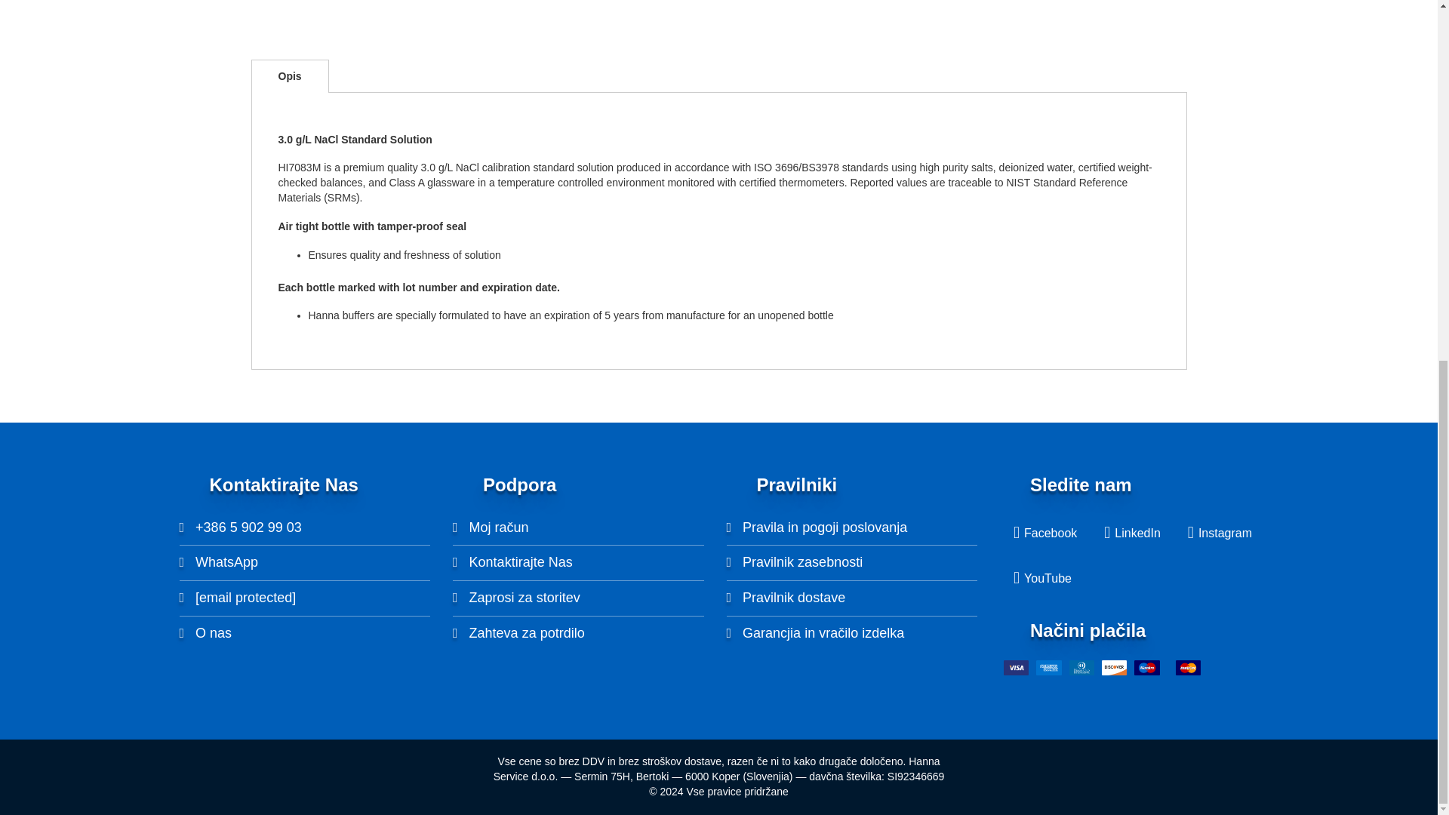  I want to click on LinkedIn, so click(1132, 534).